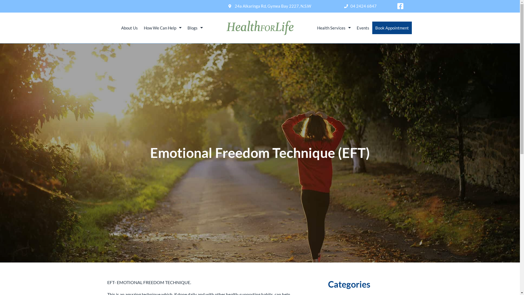  What do you see at coordinates (363, 28) in the screenshot?
I see `Events` at bounding box center [363, 28].